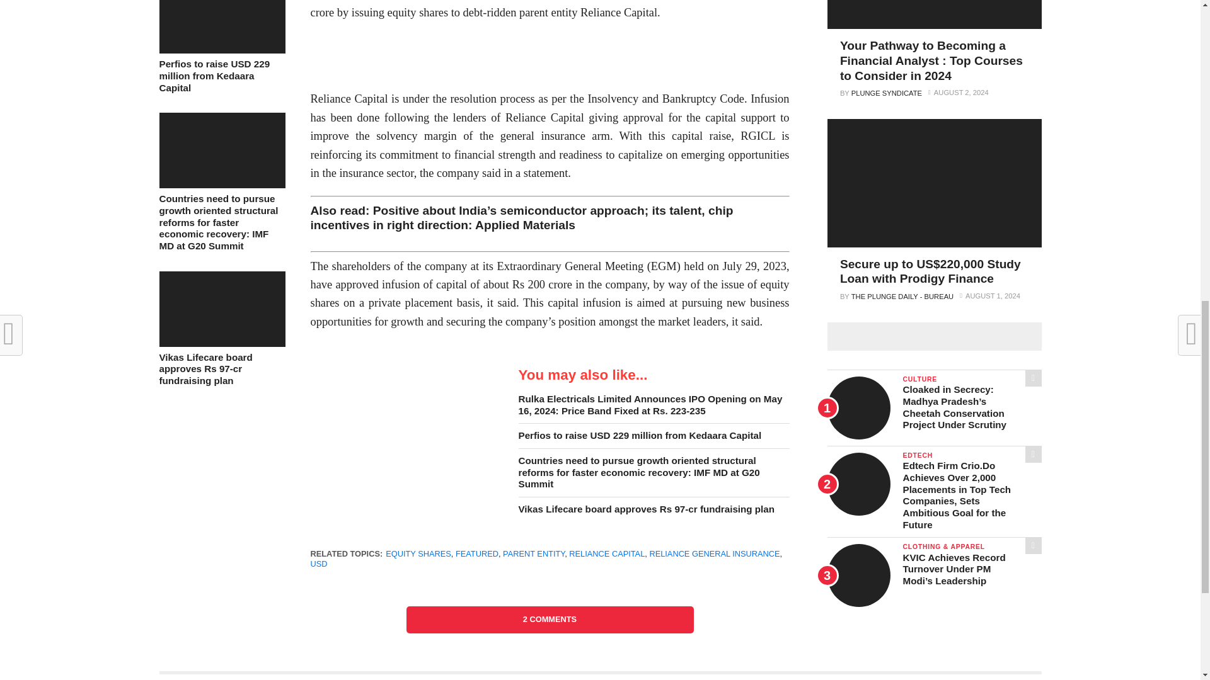 This screenshot has width=1210, height=680. What do you see at coordinates (221, 50) in the screenshot?
I see `Perfios to raise USD 229 million from Kedaara Capital` at bounding box center [221, 50].